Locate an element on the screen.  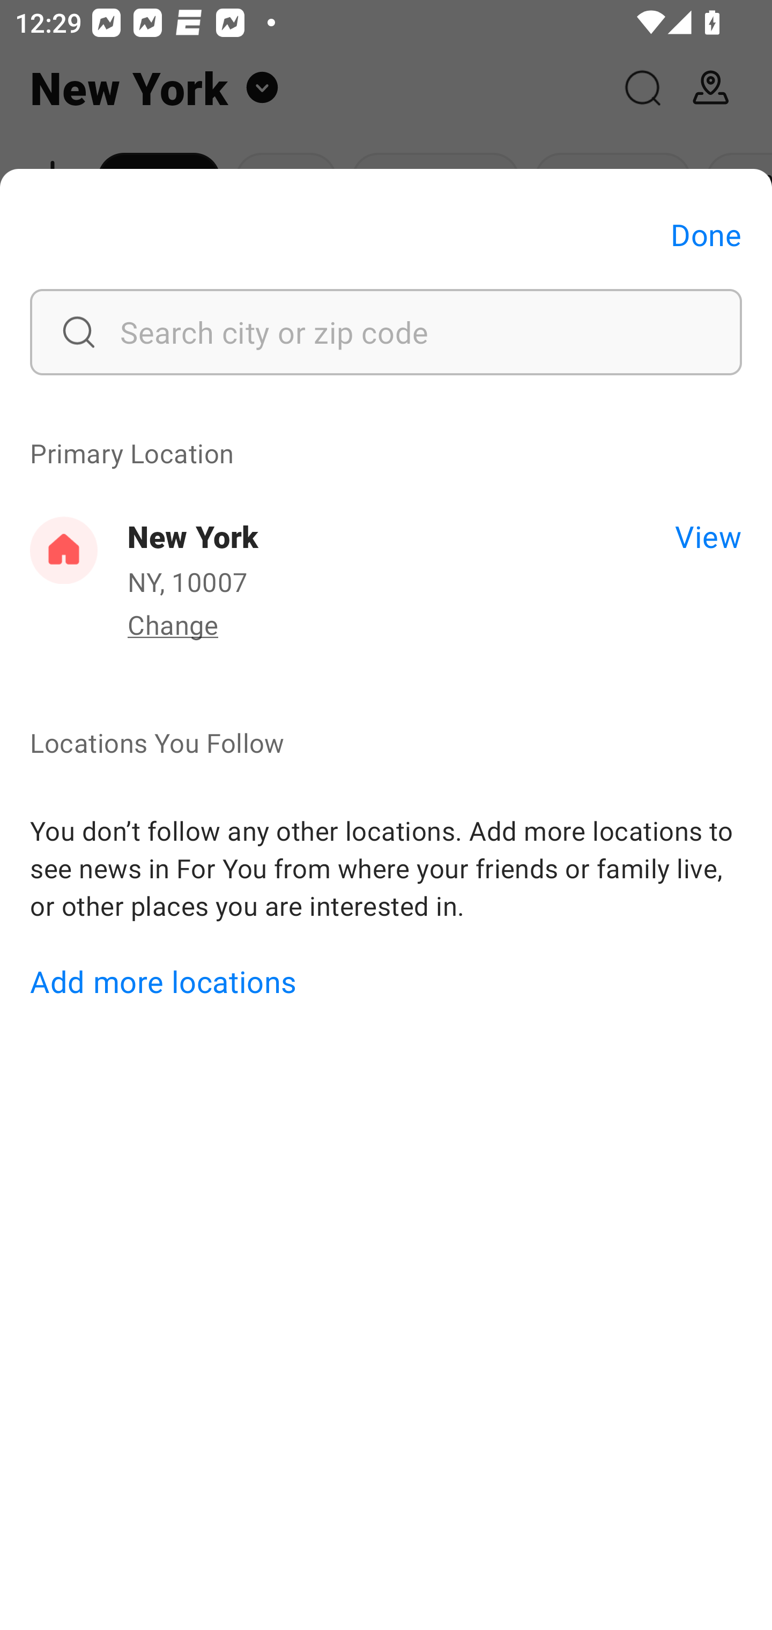
Done is located at coordinates (706, 234).